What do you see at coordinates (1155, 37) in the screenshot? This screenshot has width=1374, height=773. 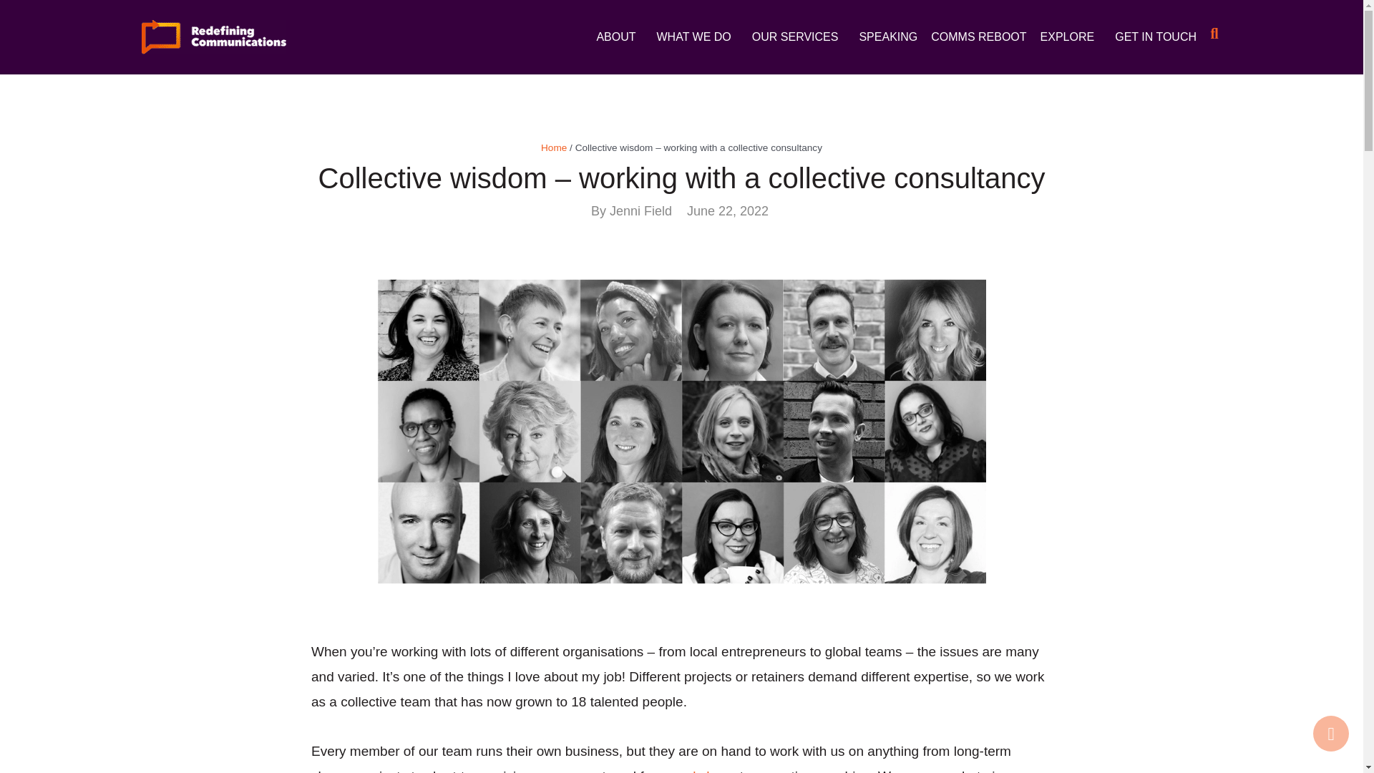 I see `GET IN TOUCH` at bounding box center [1155, 37].